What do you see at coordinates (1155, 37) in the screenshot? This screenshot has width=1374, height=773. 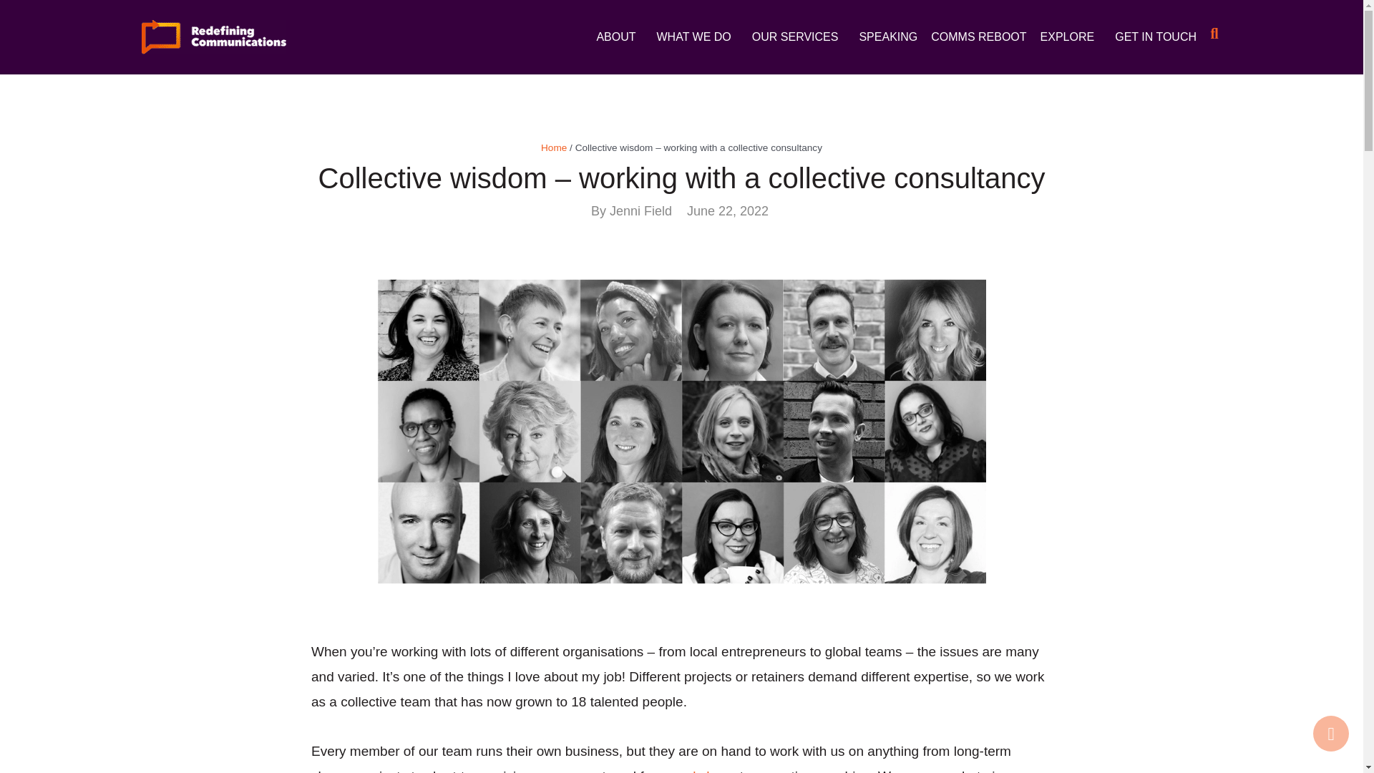 I see `GET IN TOUCH` at bounding box center [1155, 37].